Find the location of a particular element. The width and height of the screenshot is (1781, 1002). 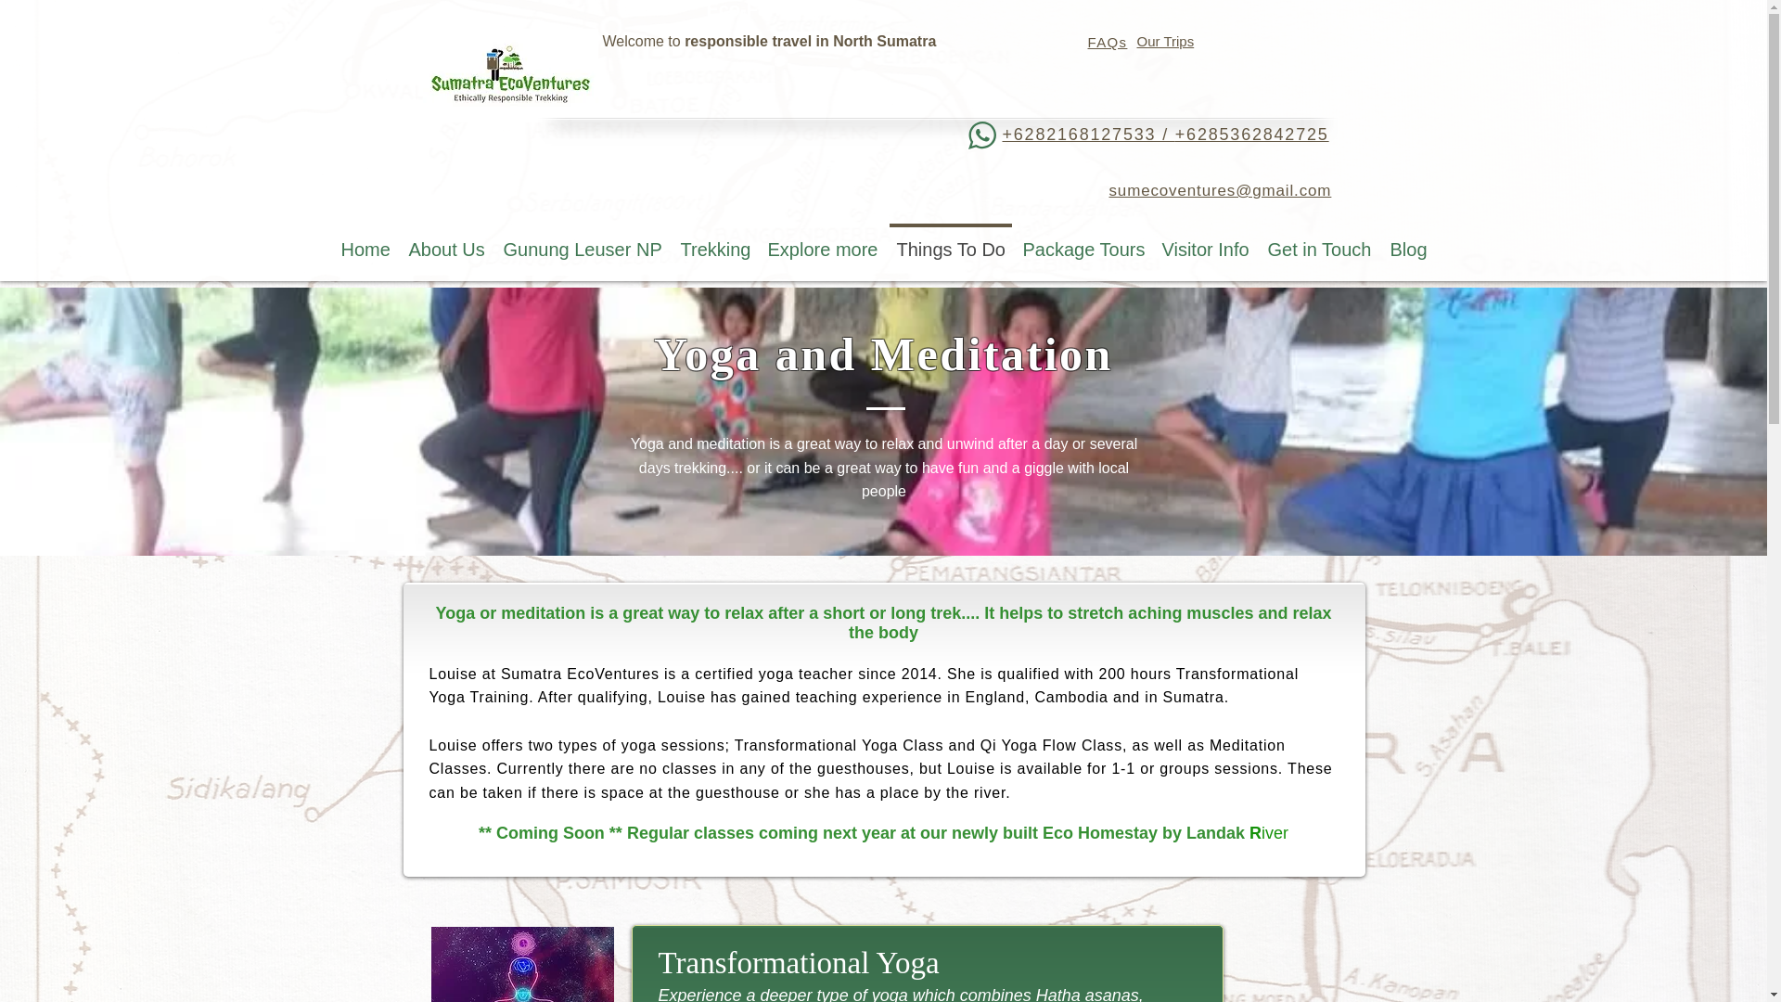

Explore more is located at coordinates (822, 241).